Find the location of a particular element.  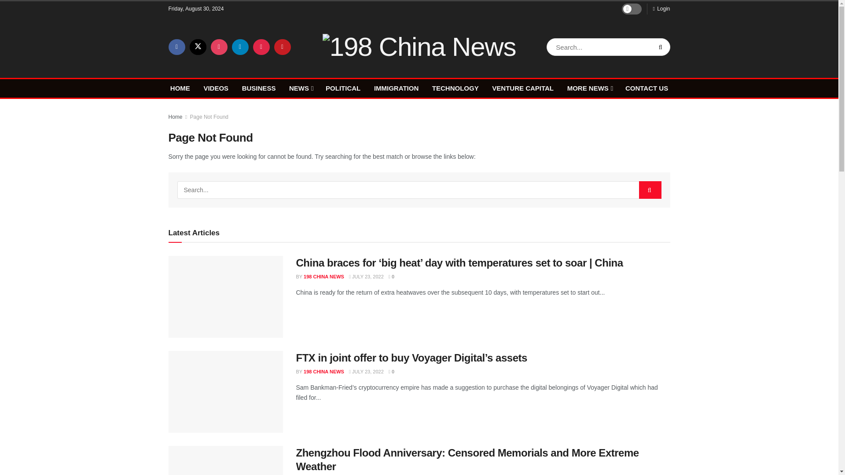

HOME is located at coordinates (180, 88).